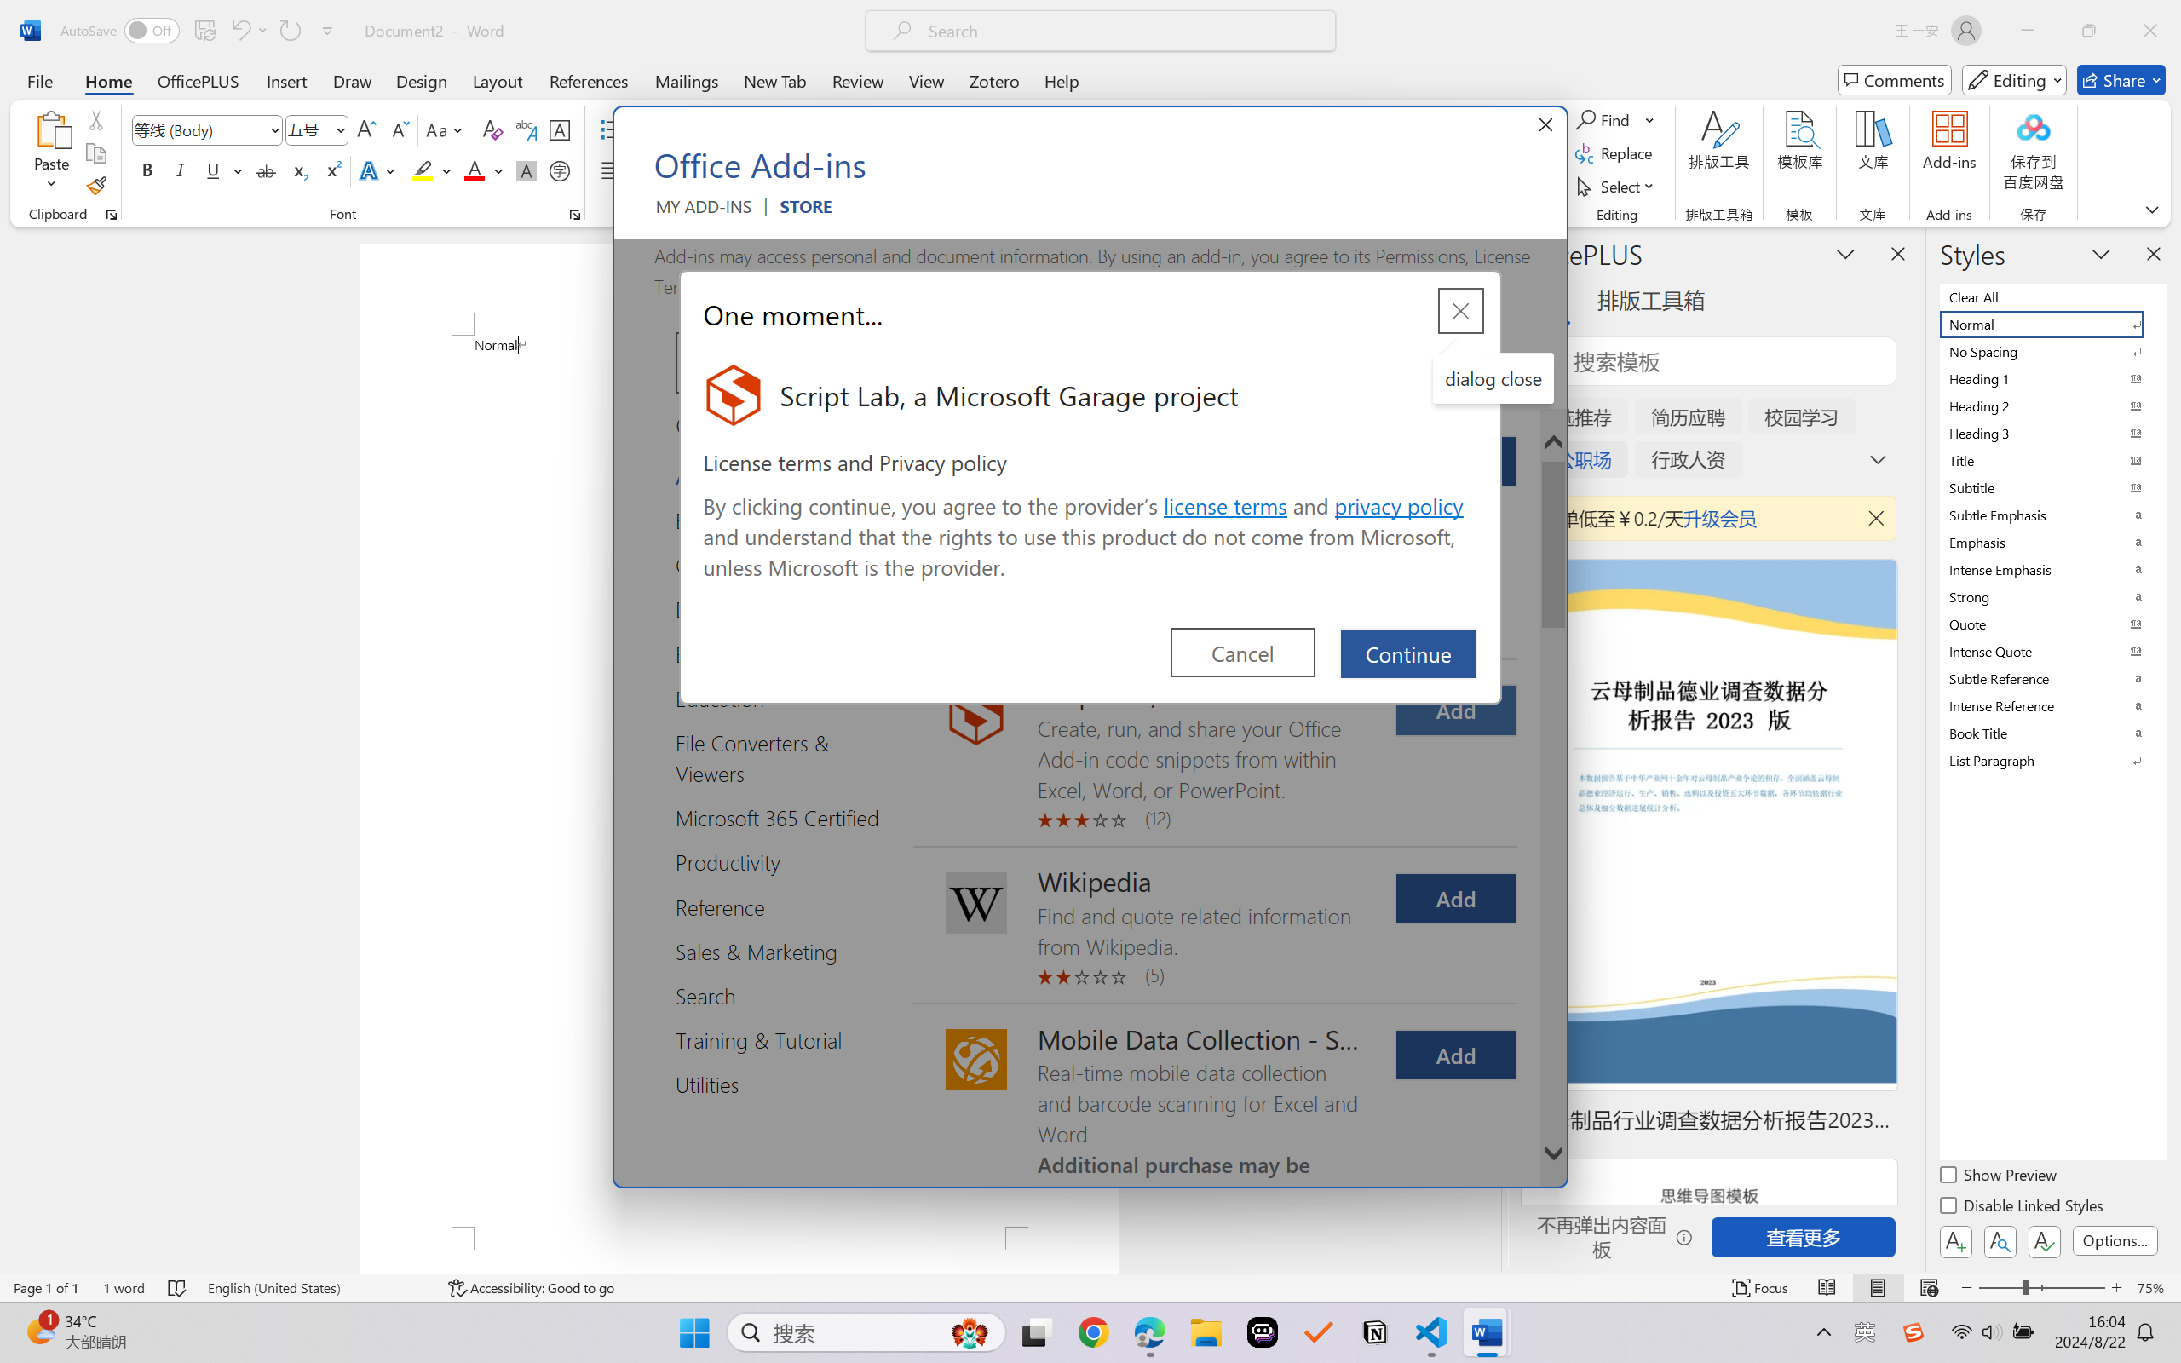 Image resolution: width=2181 pixels, height=1363 pixels. I want to click on Undo Apply Quick Style, so click(239, 31).